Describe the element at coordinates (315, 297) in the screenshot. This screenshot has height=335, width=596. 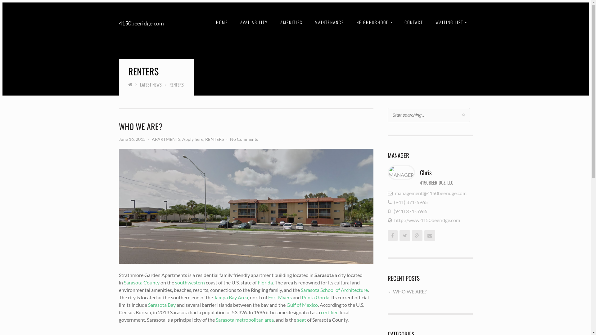
I see `Punta Gorda` at that location.